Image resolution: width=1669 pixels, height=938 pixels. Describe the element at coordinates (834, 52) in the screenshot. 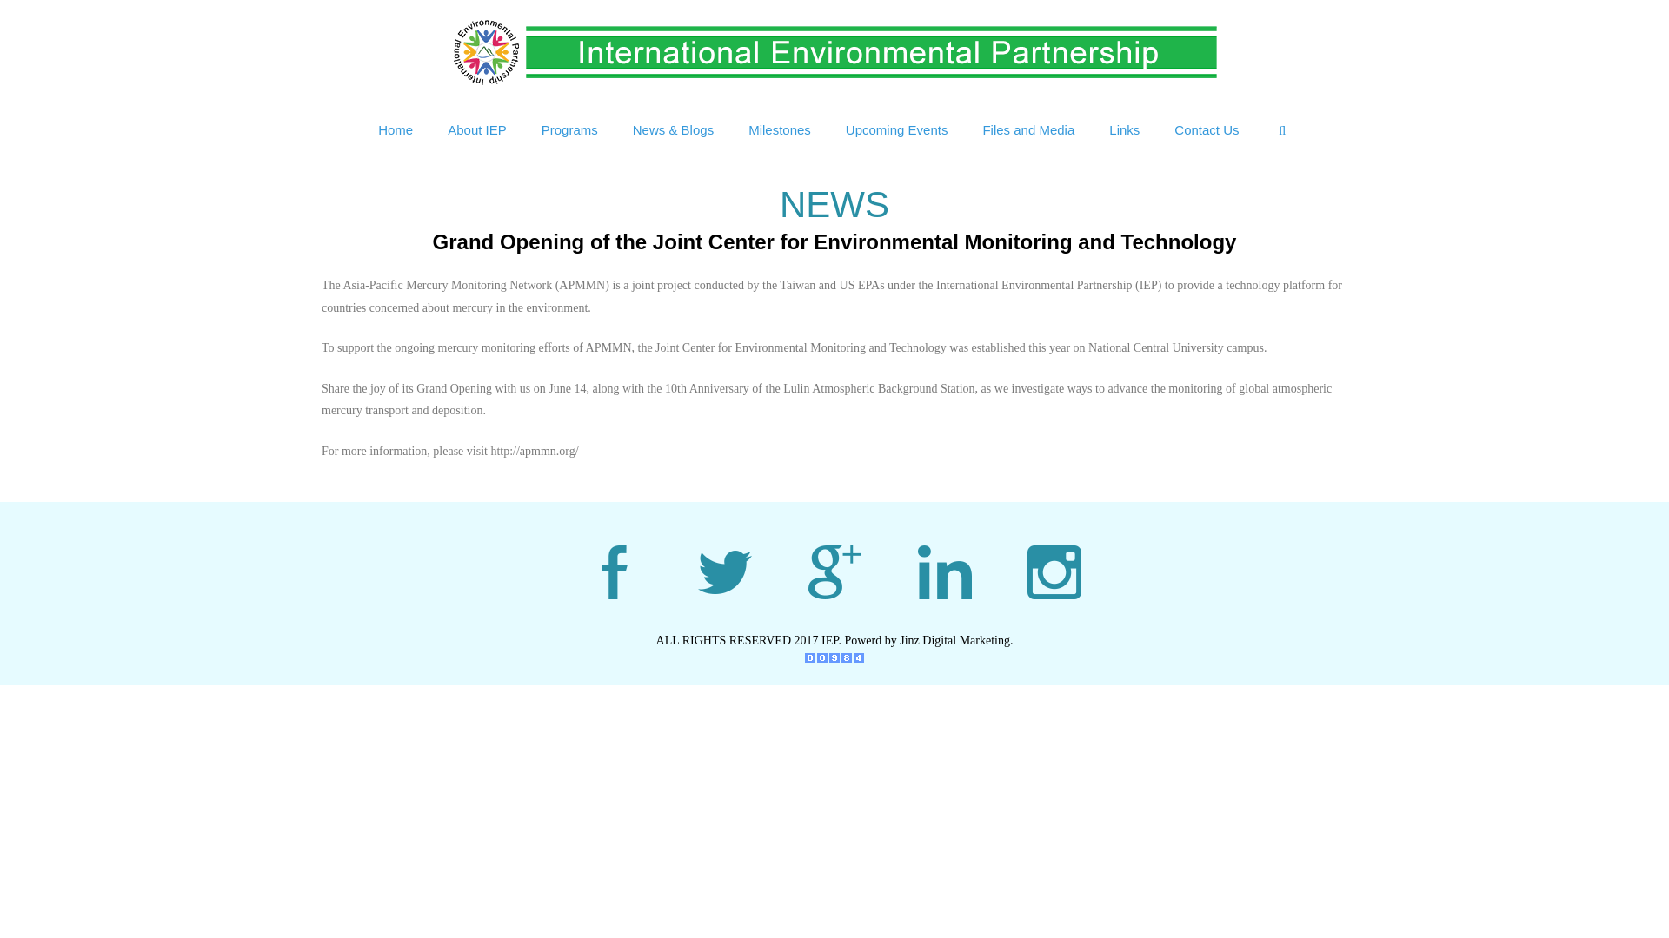

I see `IEP` at that location.